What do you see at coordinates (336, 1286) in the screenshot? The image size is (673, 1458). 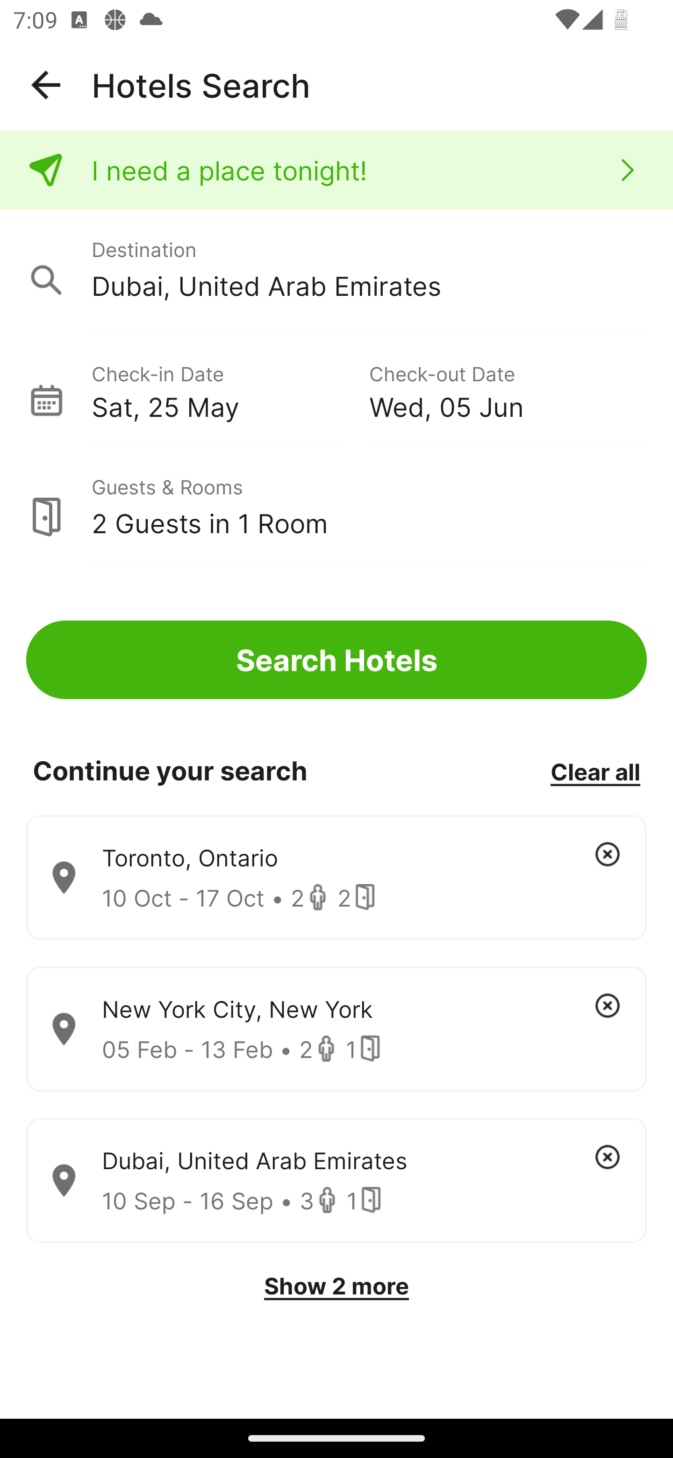 I see `Show 2 more` at bounding box center [336, 1286].